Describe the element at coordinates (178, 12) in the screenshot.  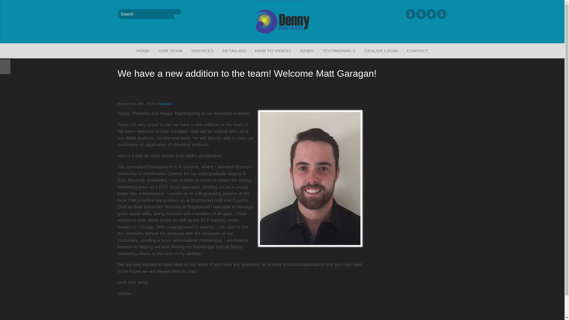
I see `Search` at that location.